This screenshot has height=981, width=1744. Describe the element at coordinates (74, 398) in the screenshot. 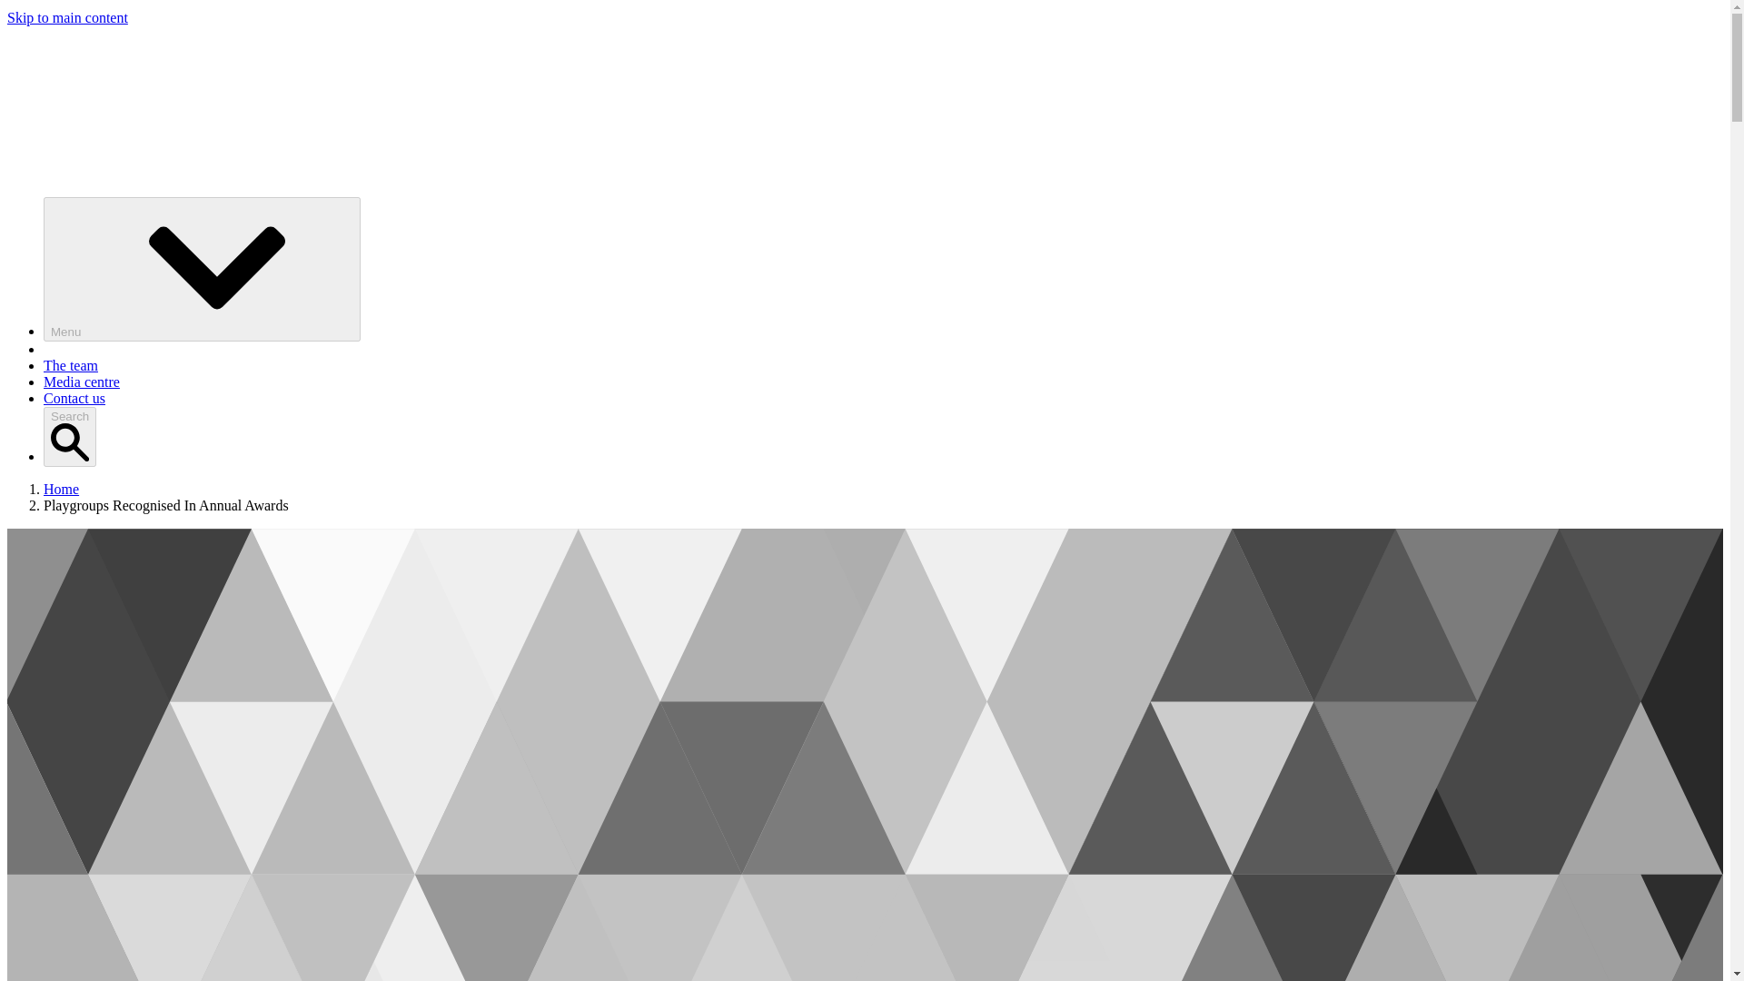

I see `Contact us` at that location.